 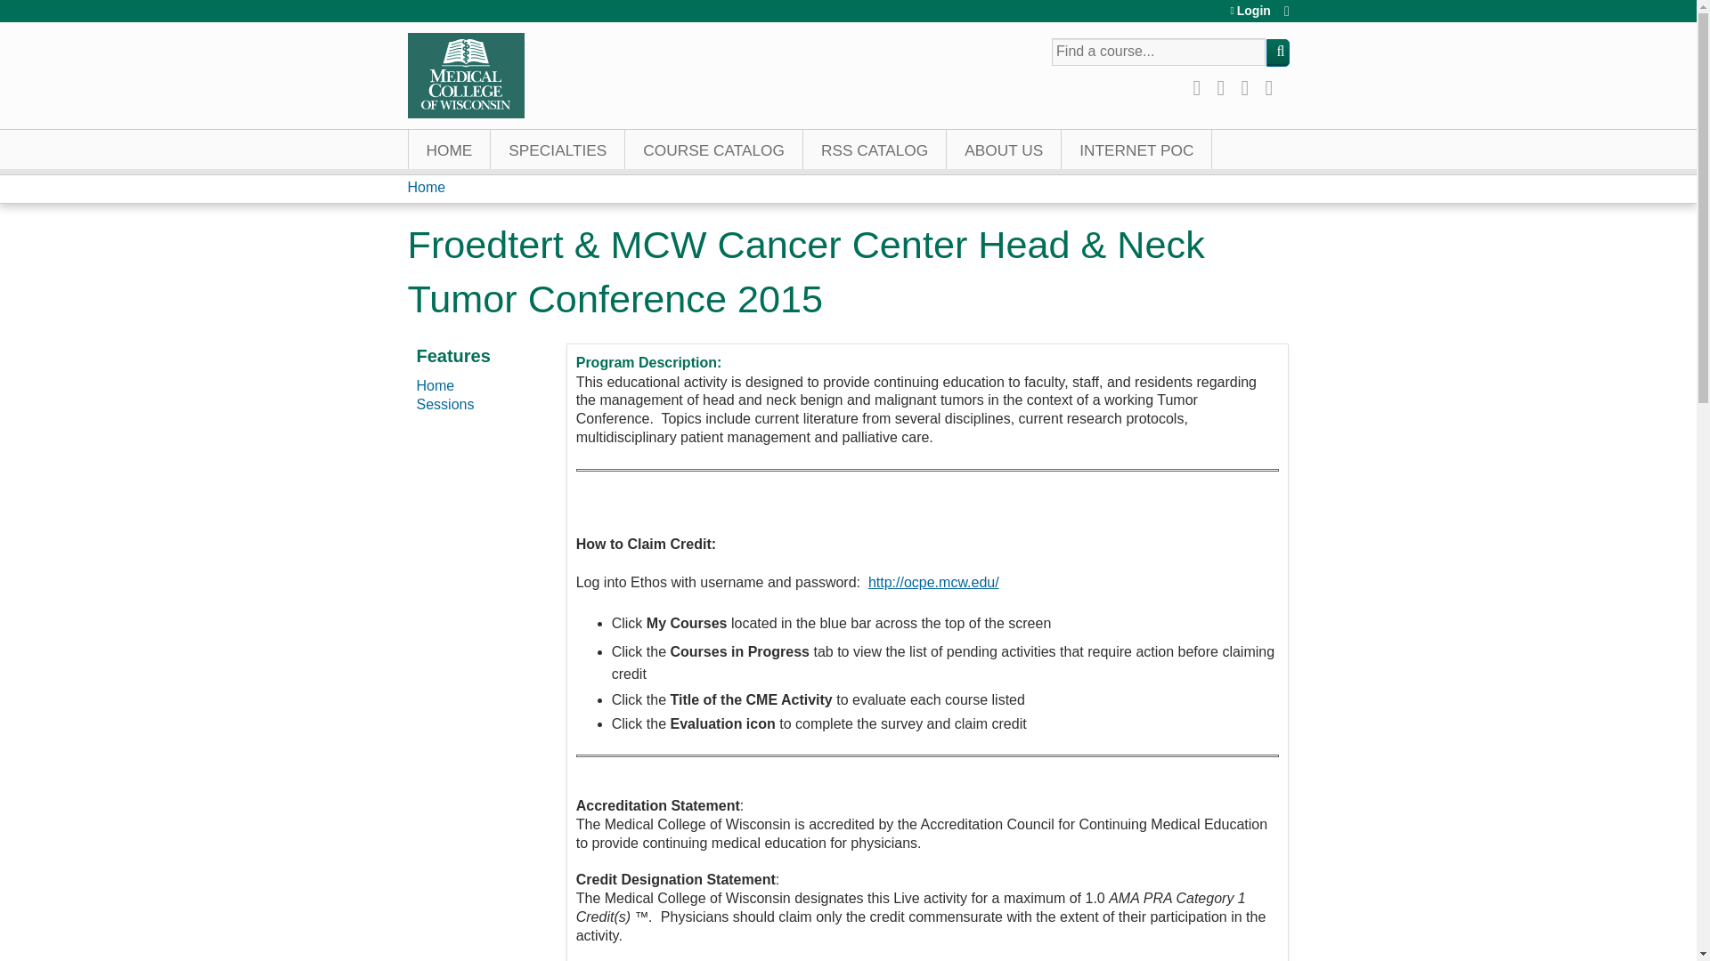 What do you see at coordinates (467, 75) in the screenshot?
I see `Home` at bounding box center [467, 75].